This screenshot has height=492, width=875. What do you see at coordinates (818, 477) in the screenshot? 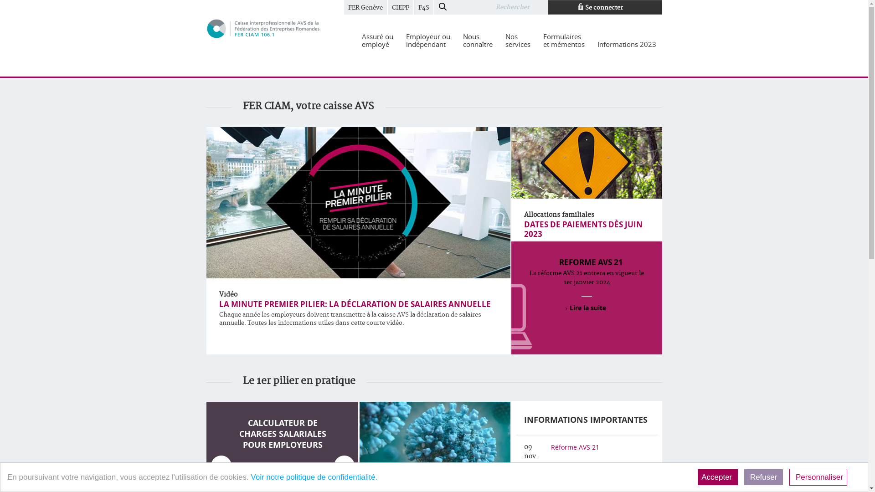
I see `Personnaliser` at bounding box center [818, 477].